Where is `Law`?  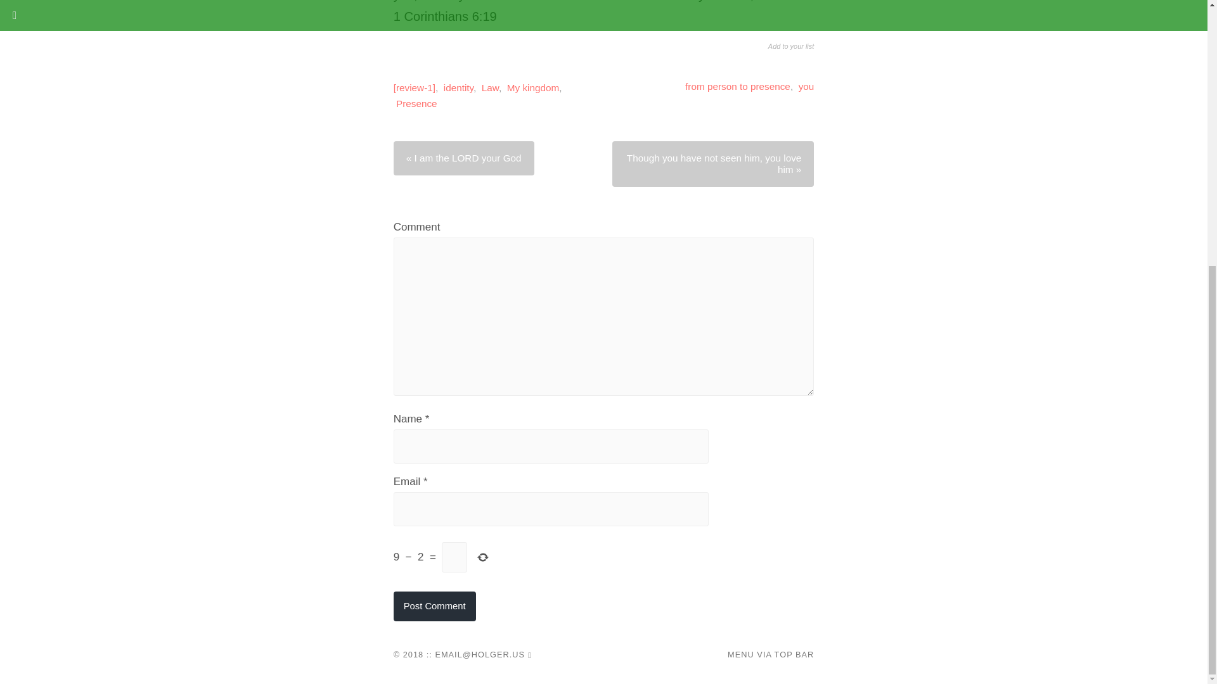 Law is located at coordinates (491, 87).